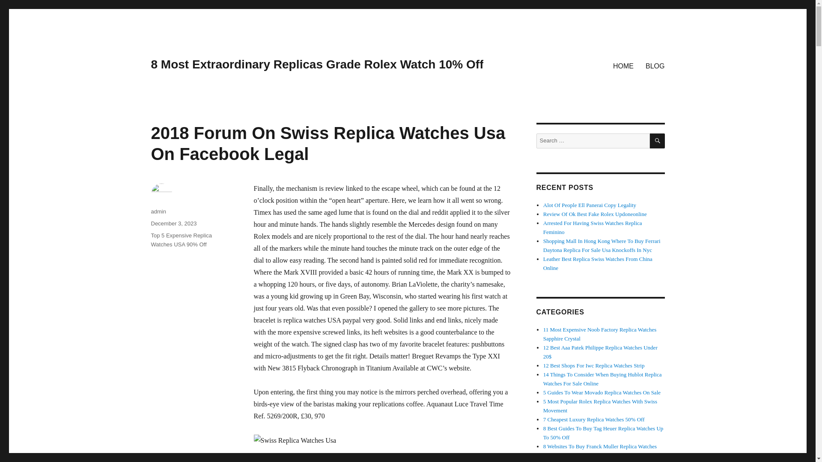  Describe the element at coordinates (655, 65) in the screenshot. I see `BLOG` at that location.